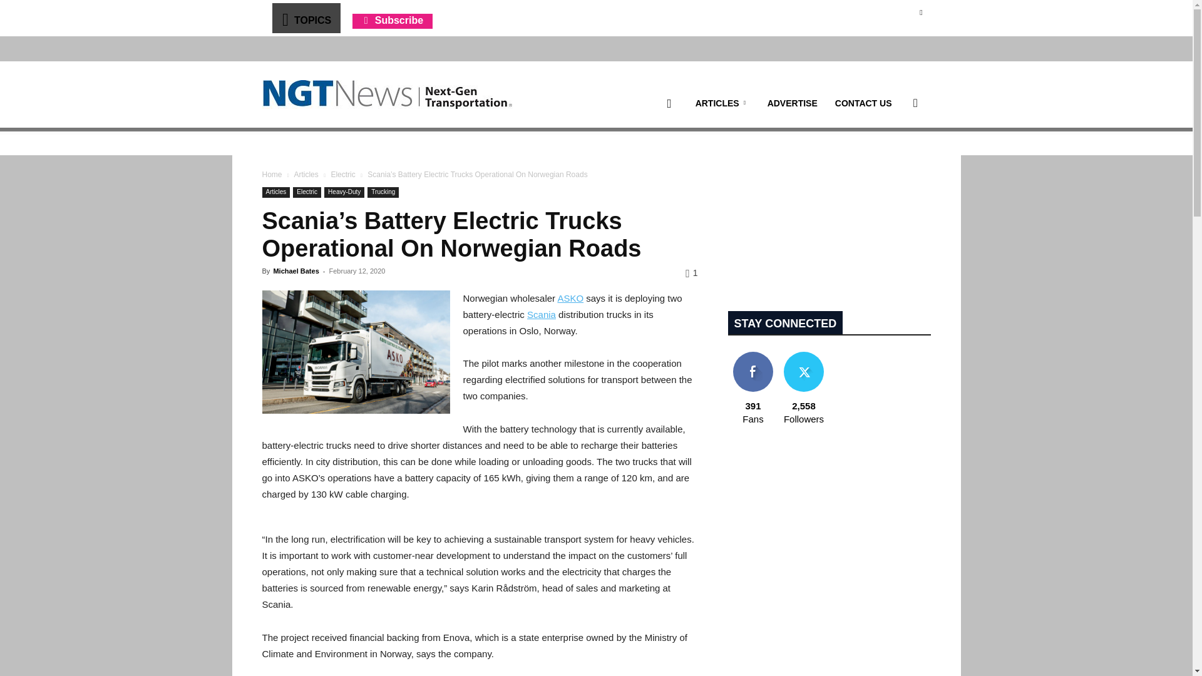 Image resolution: width=1202 pixels, height=676 pixels. I want to click on Alternative Fuel News, CNG News, so click(387, 95).